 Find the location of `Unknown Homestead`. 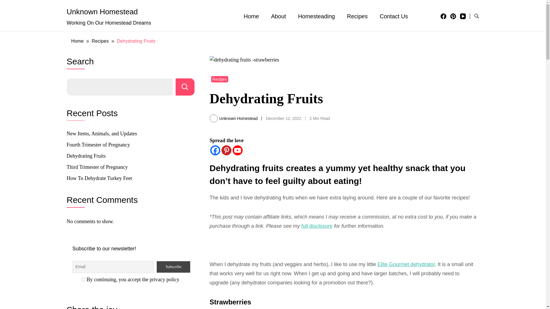

Unknown Homestead is located at coordinates (102, 11).